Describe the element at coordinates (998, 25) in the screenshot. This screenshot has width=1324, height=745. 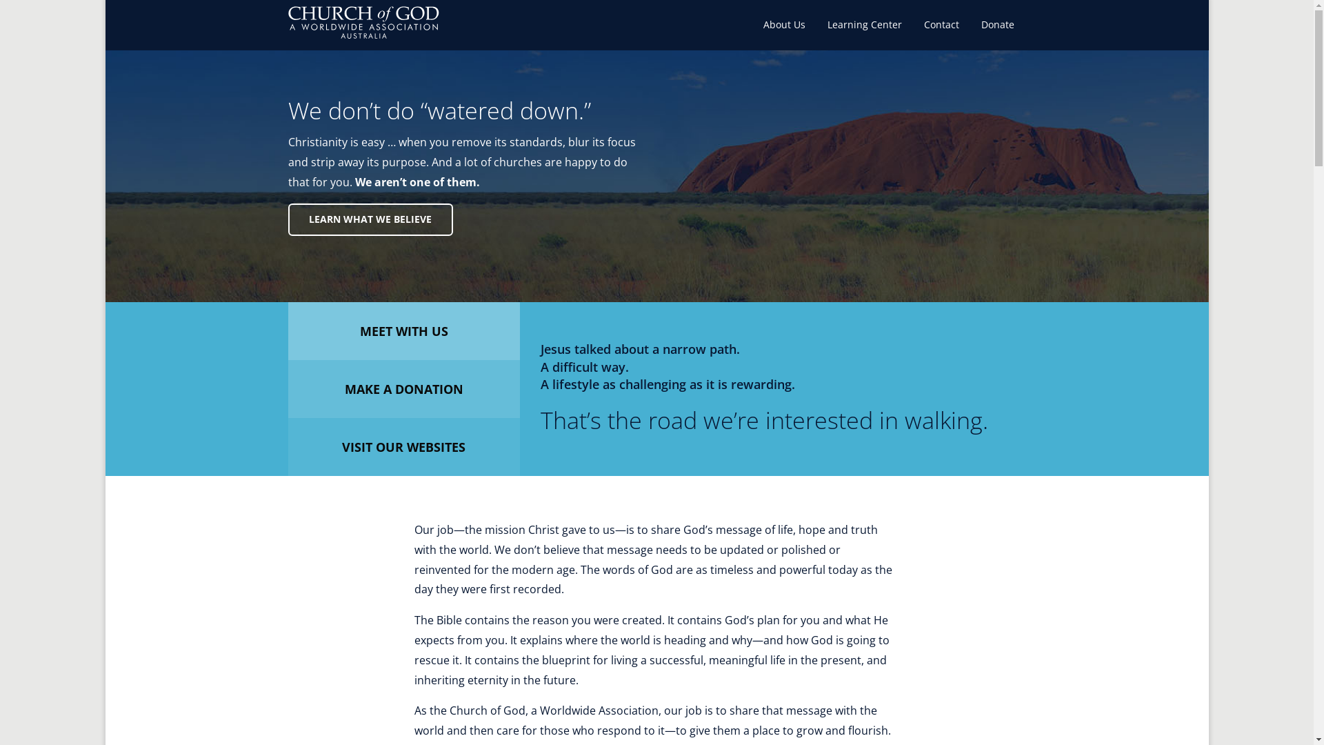
I see `Donate` at that location.